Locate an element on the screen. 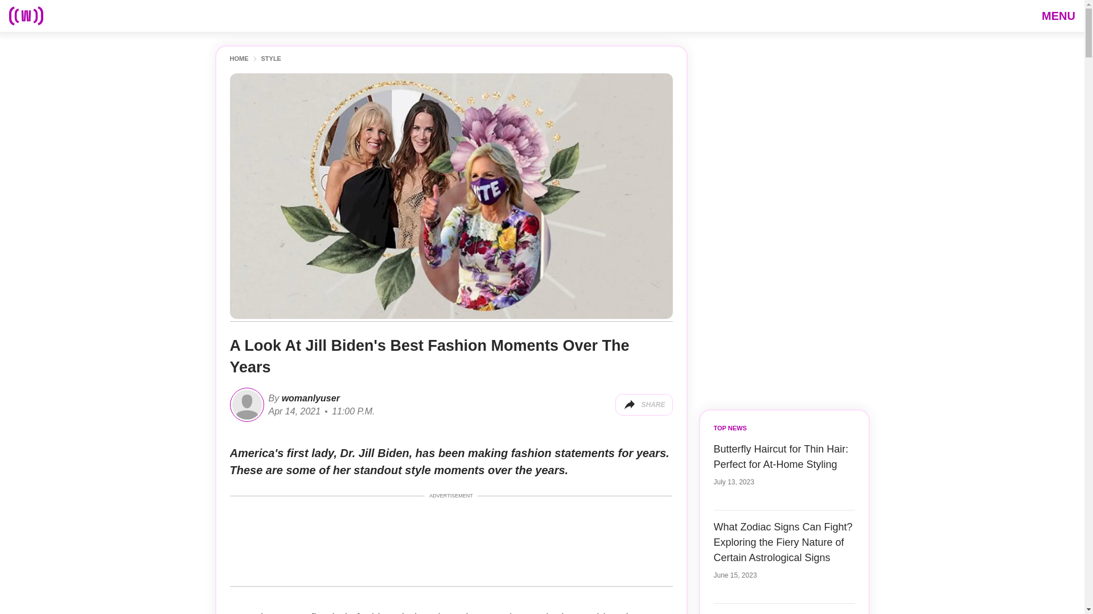 This screenshot has height=614, width=1093. MENU is located at coordinates (1058, 15).